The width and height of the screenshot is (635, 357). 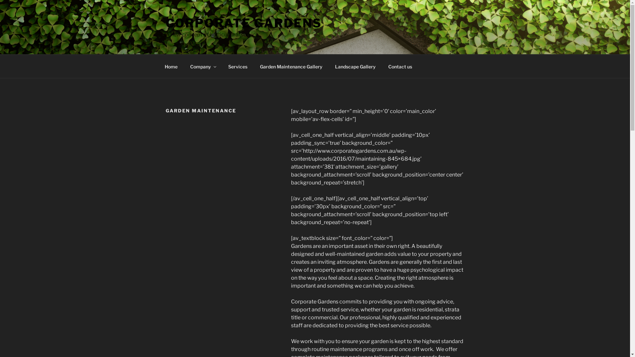 I want to click on Contact us, so click(x=400, y=66).